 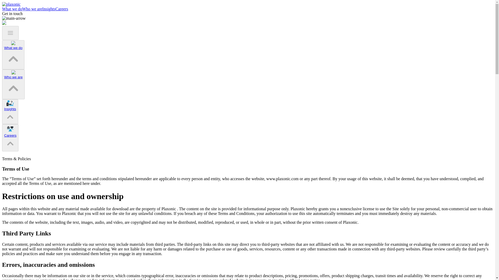 What do you see at coordinates (10, 135) in the screenshot?
I see `Careers` at bounding box center [10, 135].